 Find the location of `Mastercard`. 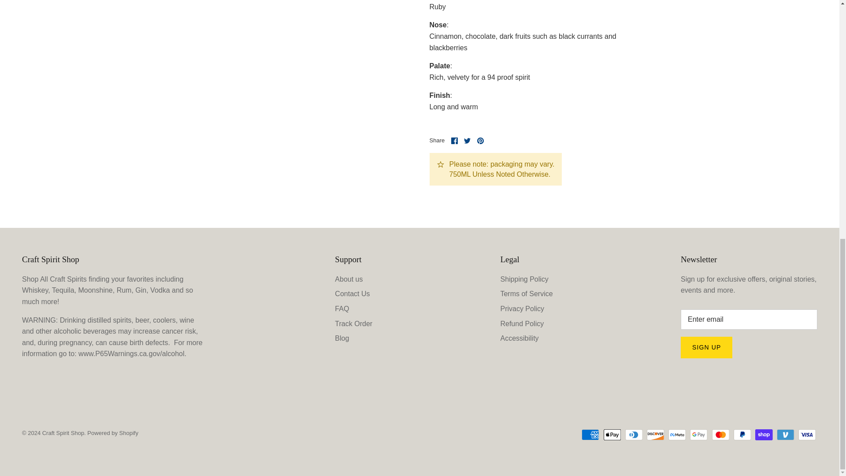

Mastercard is located at coordinates (721, 435).